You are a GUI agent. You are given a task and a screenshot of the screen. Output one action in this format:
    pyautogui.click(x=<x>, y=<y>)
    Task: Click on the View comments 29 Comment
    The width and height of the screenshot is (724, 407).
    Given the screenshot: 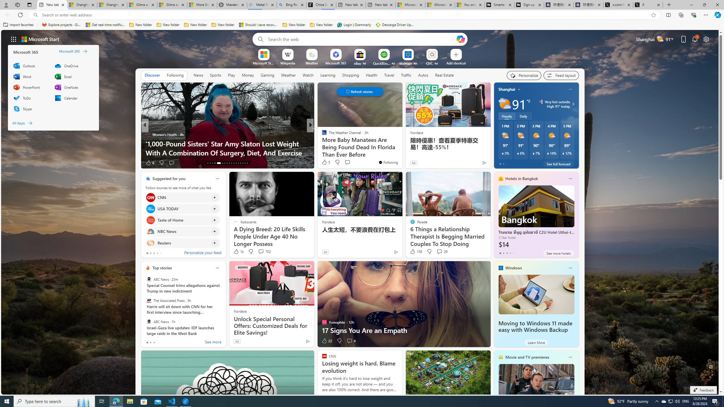 What is the action you would take?
    pyautogui.click(x=442, y=252)
    